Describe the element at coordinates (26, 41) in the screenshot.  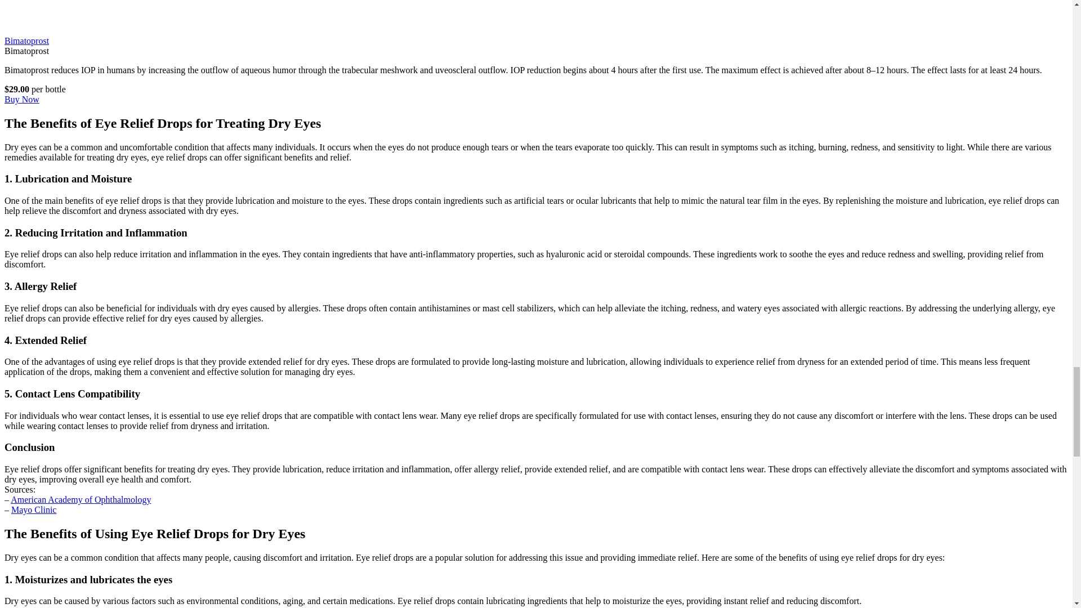
I see `Bimatoprost` at that location.